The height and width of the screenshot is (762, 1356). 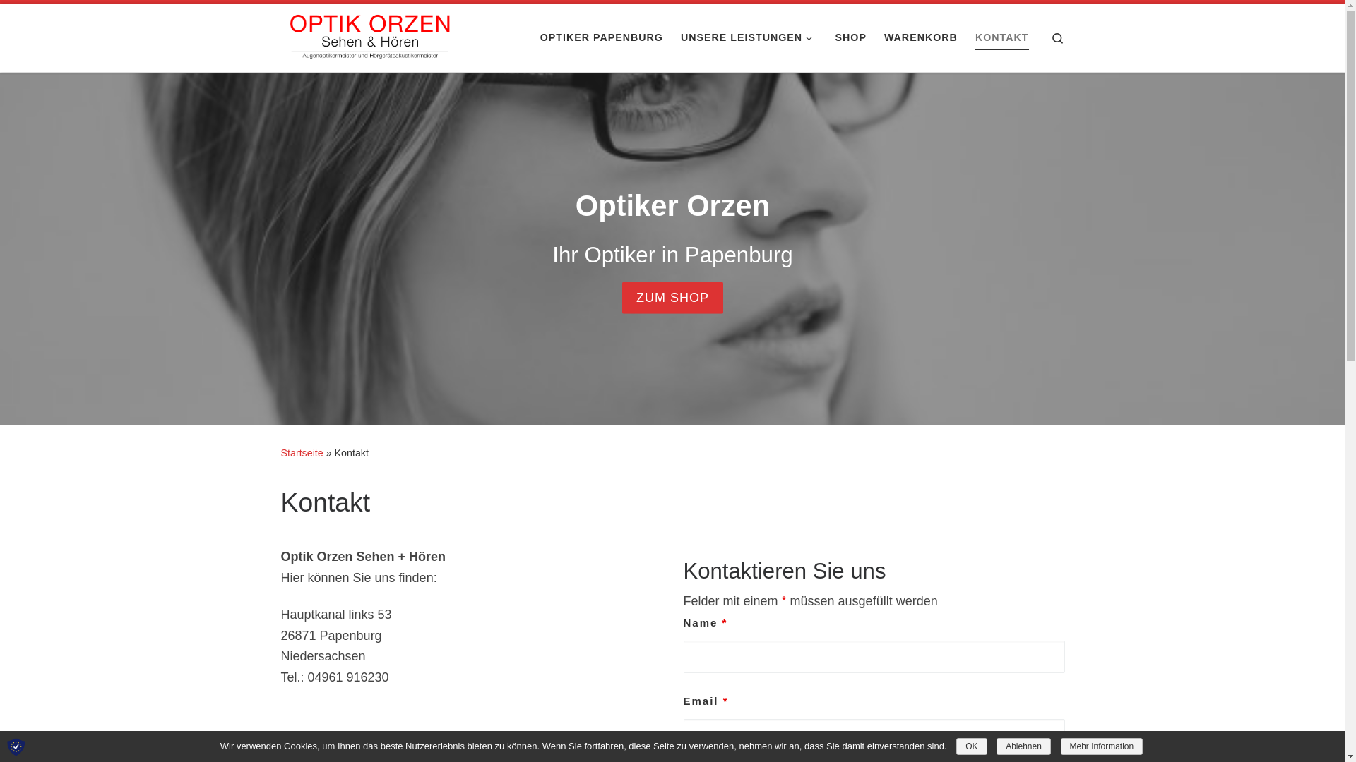 I want to click on Optik Orzen | Optiker Papenburg, so click(x=369, y=35).